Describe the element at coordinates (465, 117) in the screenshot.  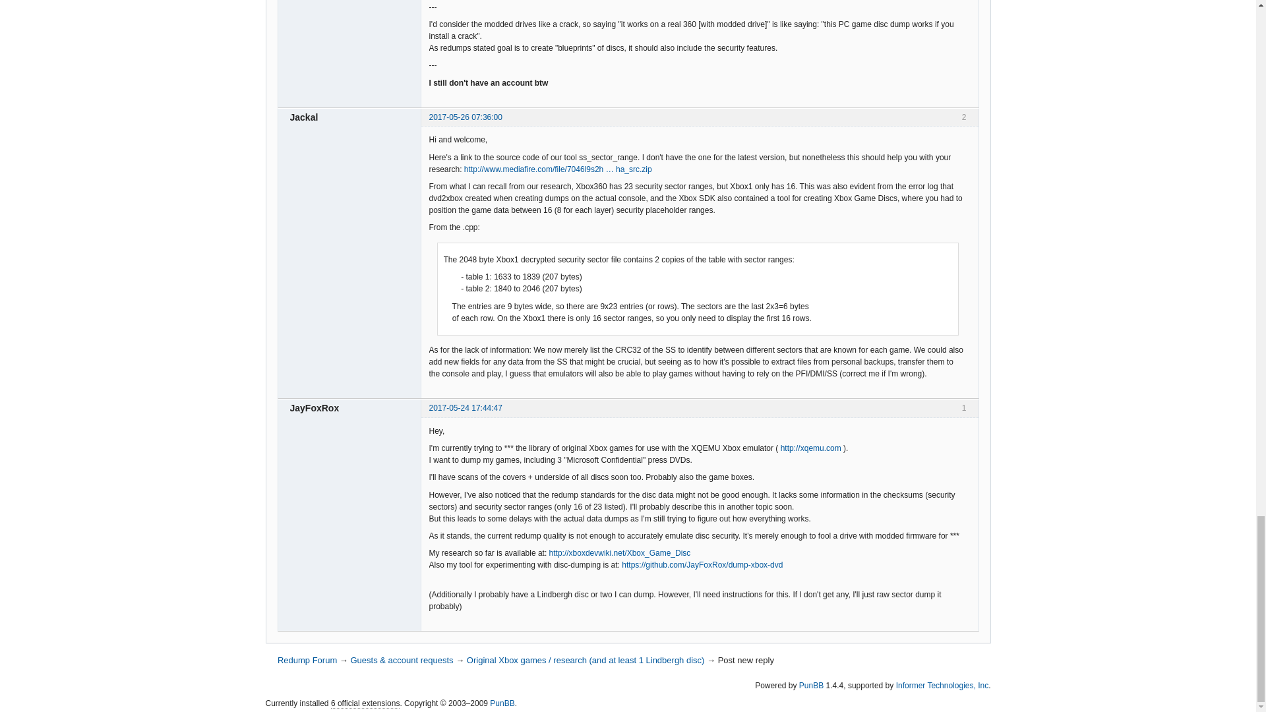
I see `2017-05-26 07:36:00` at that location.